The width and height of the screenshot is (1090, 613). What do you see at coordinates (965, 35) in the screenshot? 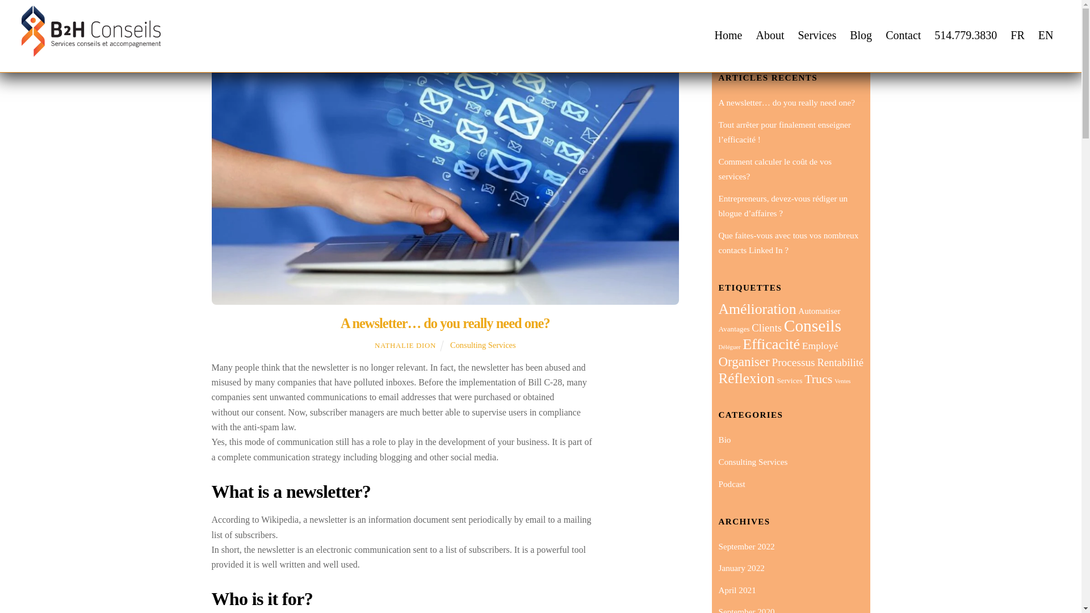
I see `Contact` at bounding box center [965, 35].